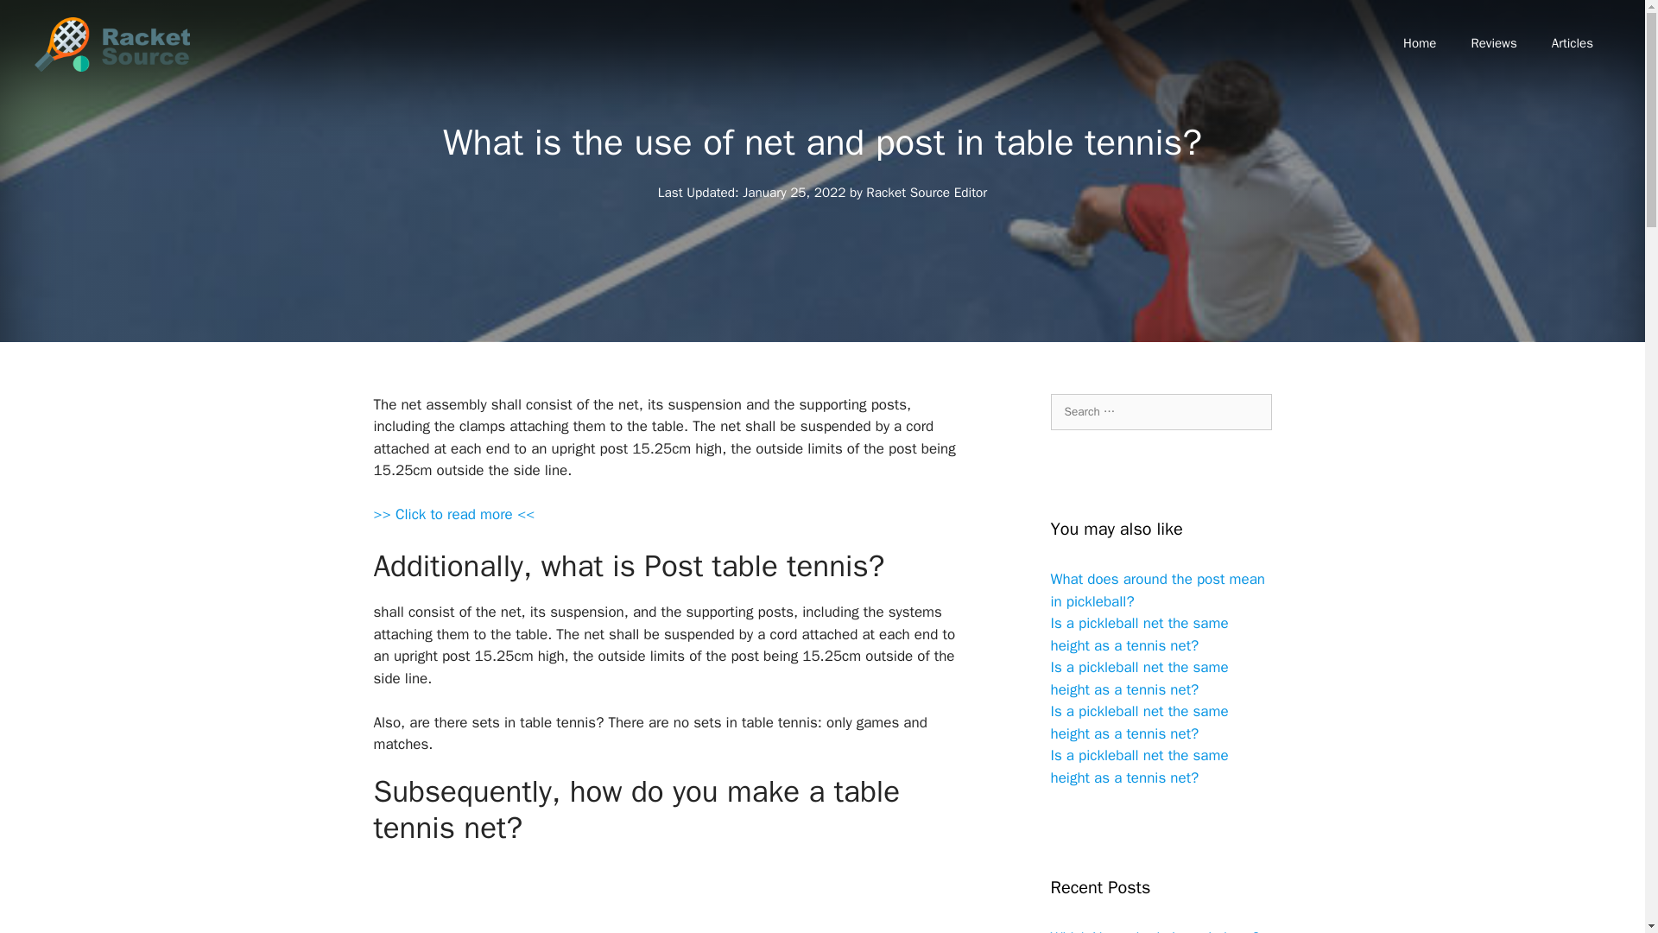  I want to click on Is a pickleball net the same height as a tennis net?, so click(1138, 634).